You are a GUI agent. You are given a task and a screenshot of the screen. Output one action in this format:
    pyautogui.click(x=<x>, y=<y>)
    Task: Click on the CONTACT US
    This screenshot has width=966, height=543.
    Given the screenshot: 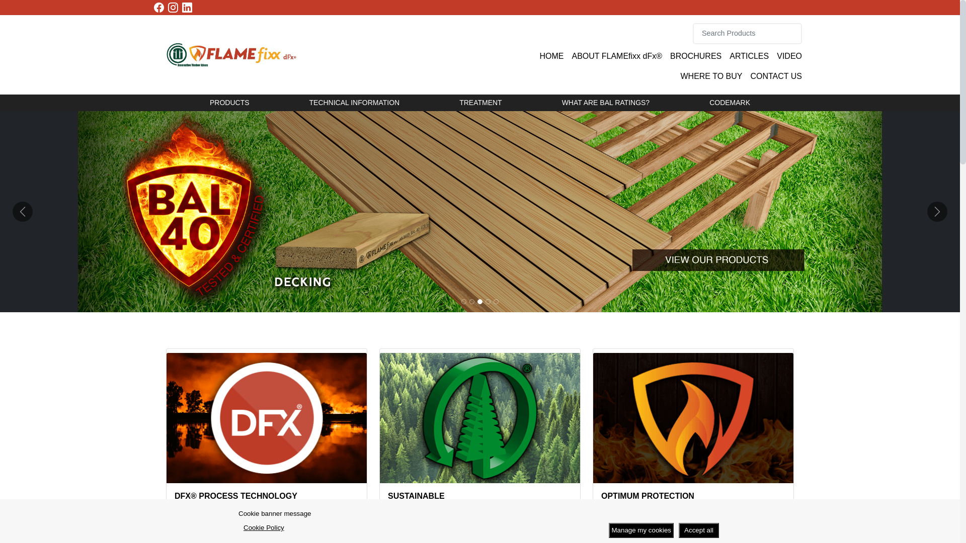 What is the action you would take?
    pyautogui.click(x=776, y=76)
    